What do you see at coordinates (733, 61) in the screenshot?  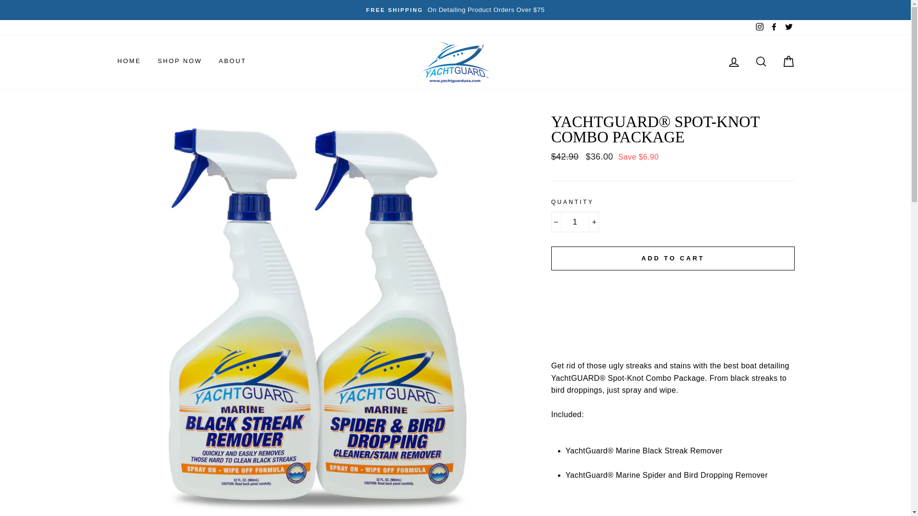 I see `LOG IN` at bounding box center [733, 61].